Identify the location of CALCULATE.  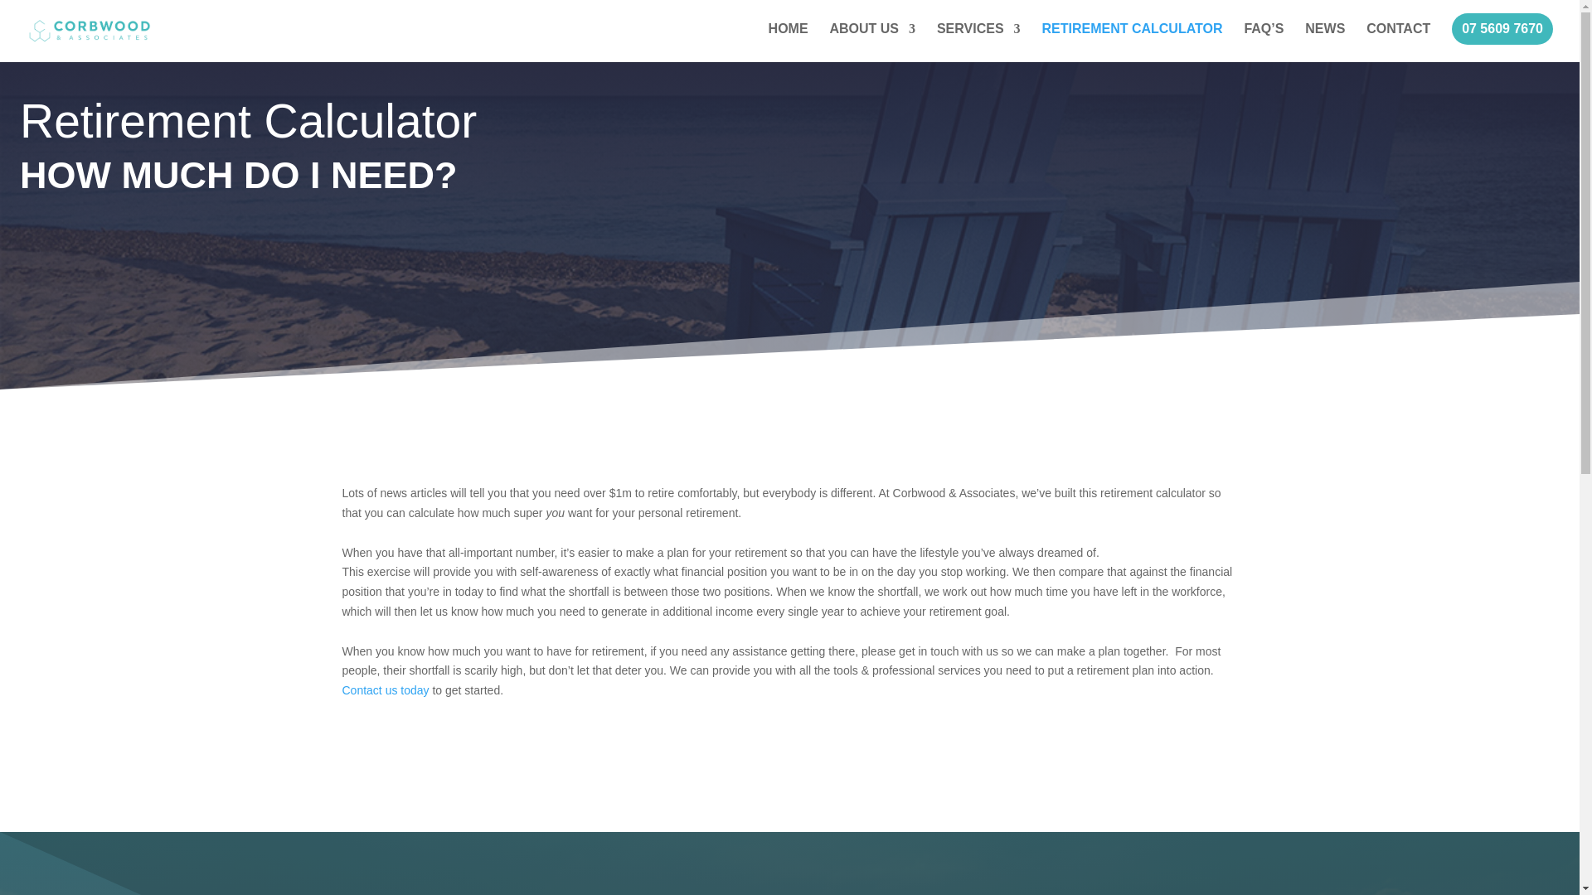
(993, 867).